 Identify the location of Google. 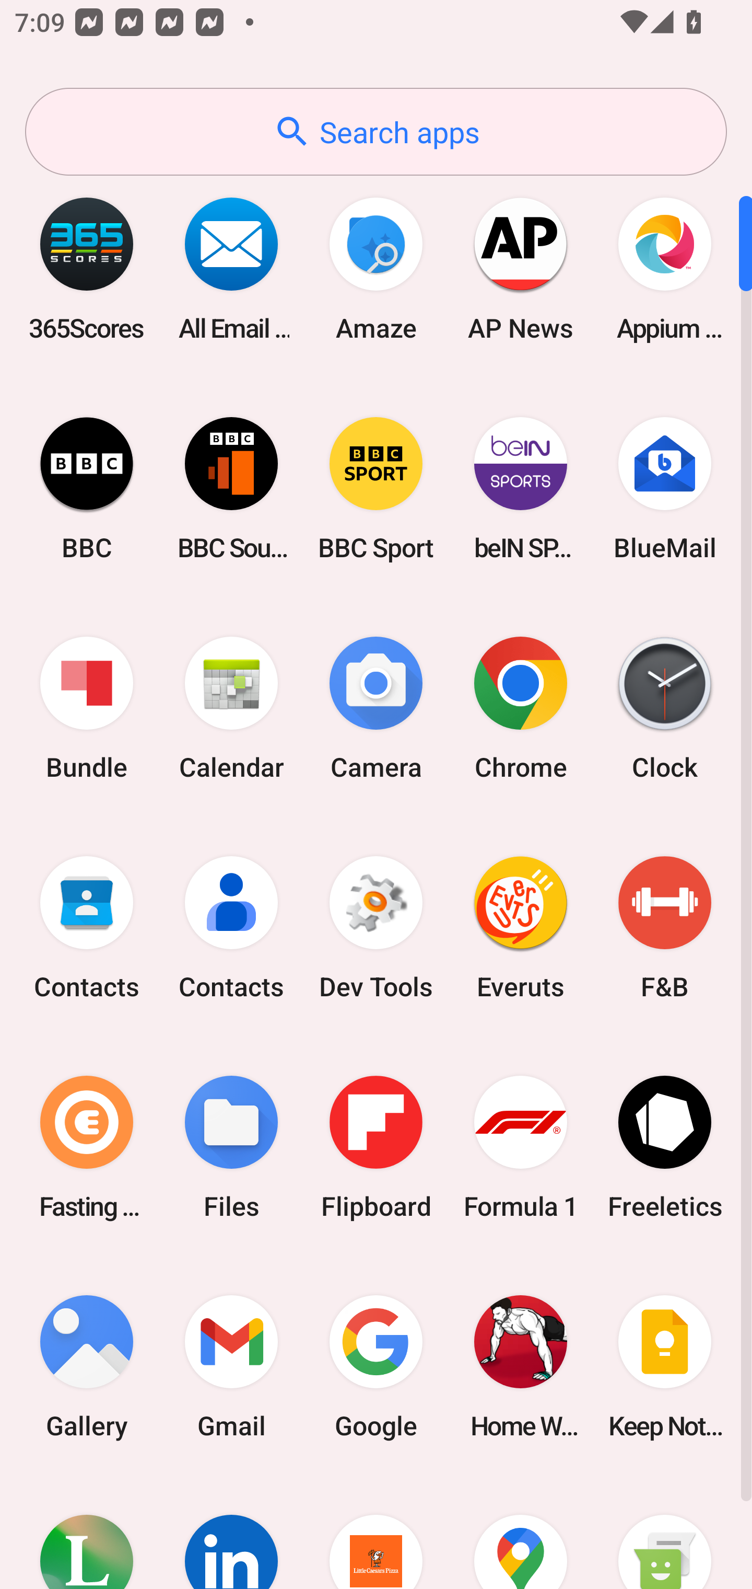
(376, 1366).